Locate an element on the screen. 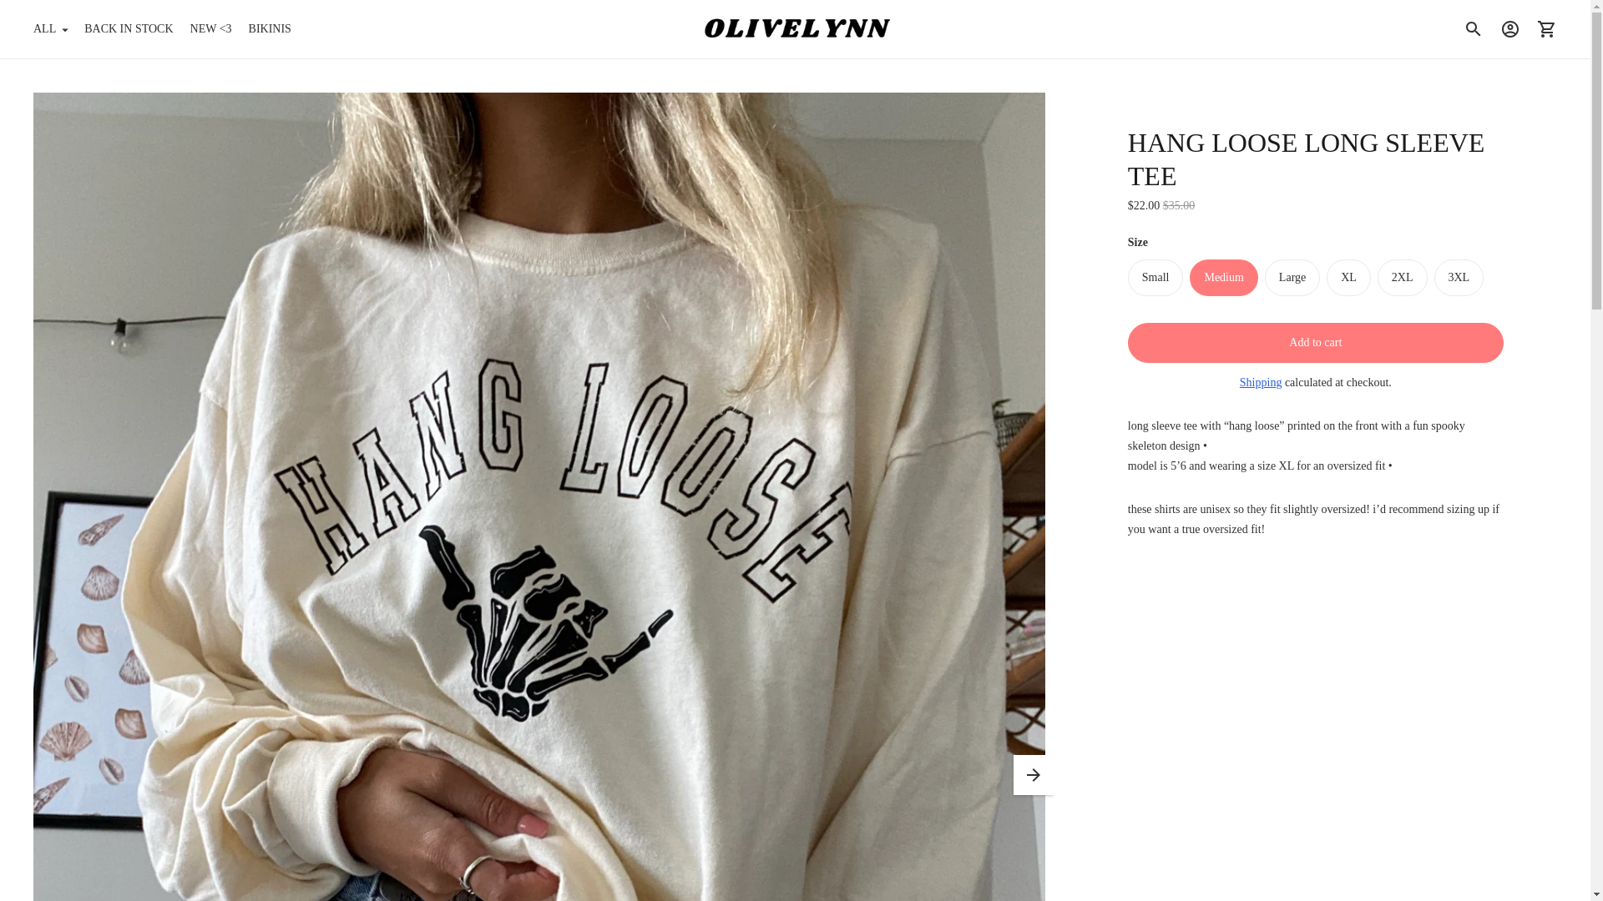 The image size is (1603, 901). Cart is located at coordinates (1547, 28).